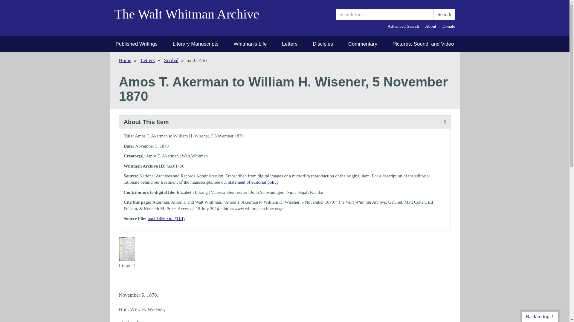 Image resolution: width=574 pixels, height=322 pixels. I want to click on Pictures, Sound, and Video, so click(423, 44).